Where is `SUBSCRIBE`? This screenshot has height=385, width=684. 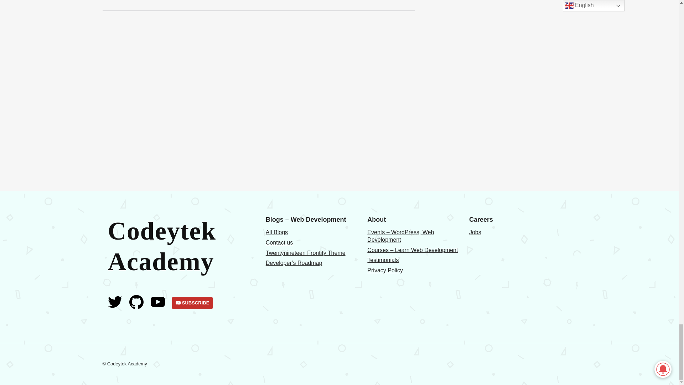
SUBSCRIBE is located at coordinates (192, 303).